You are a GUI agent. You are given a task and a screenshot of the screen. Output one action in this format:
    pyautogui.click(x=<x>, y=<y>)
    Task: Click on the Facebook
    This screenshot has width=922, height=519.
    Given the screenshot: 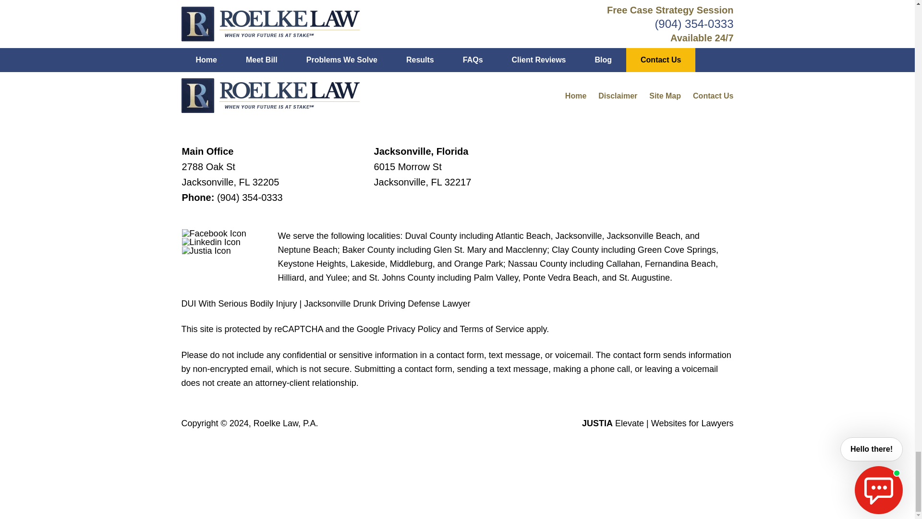 What is the action you would take?
    pyautogui.click(x=214, y=234)
    